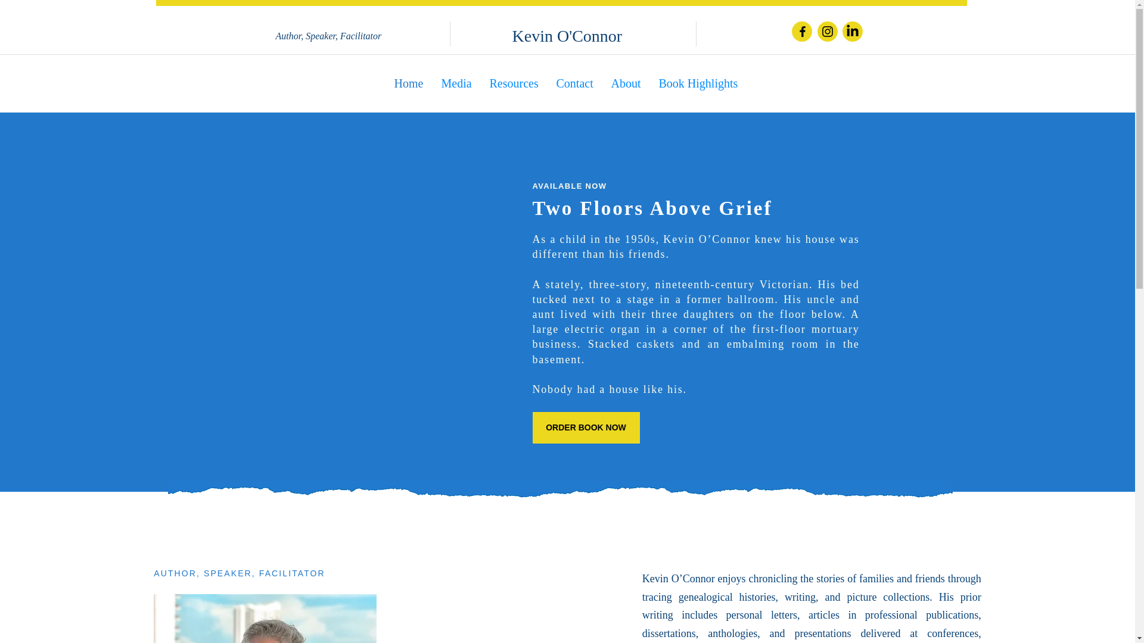  I want to click on ORDER BOOK NOW, so click(586, 427).